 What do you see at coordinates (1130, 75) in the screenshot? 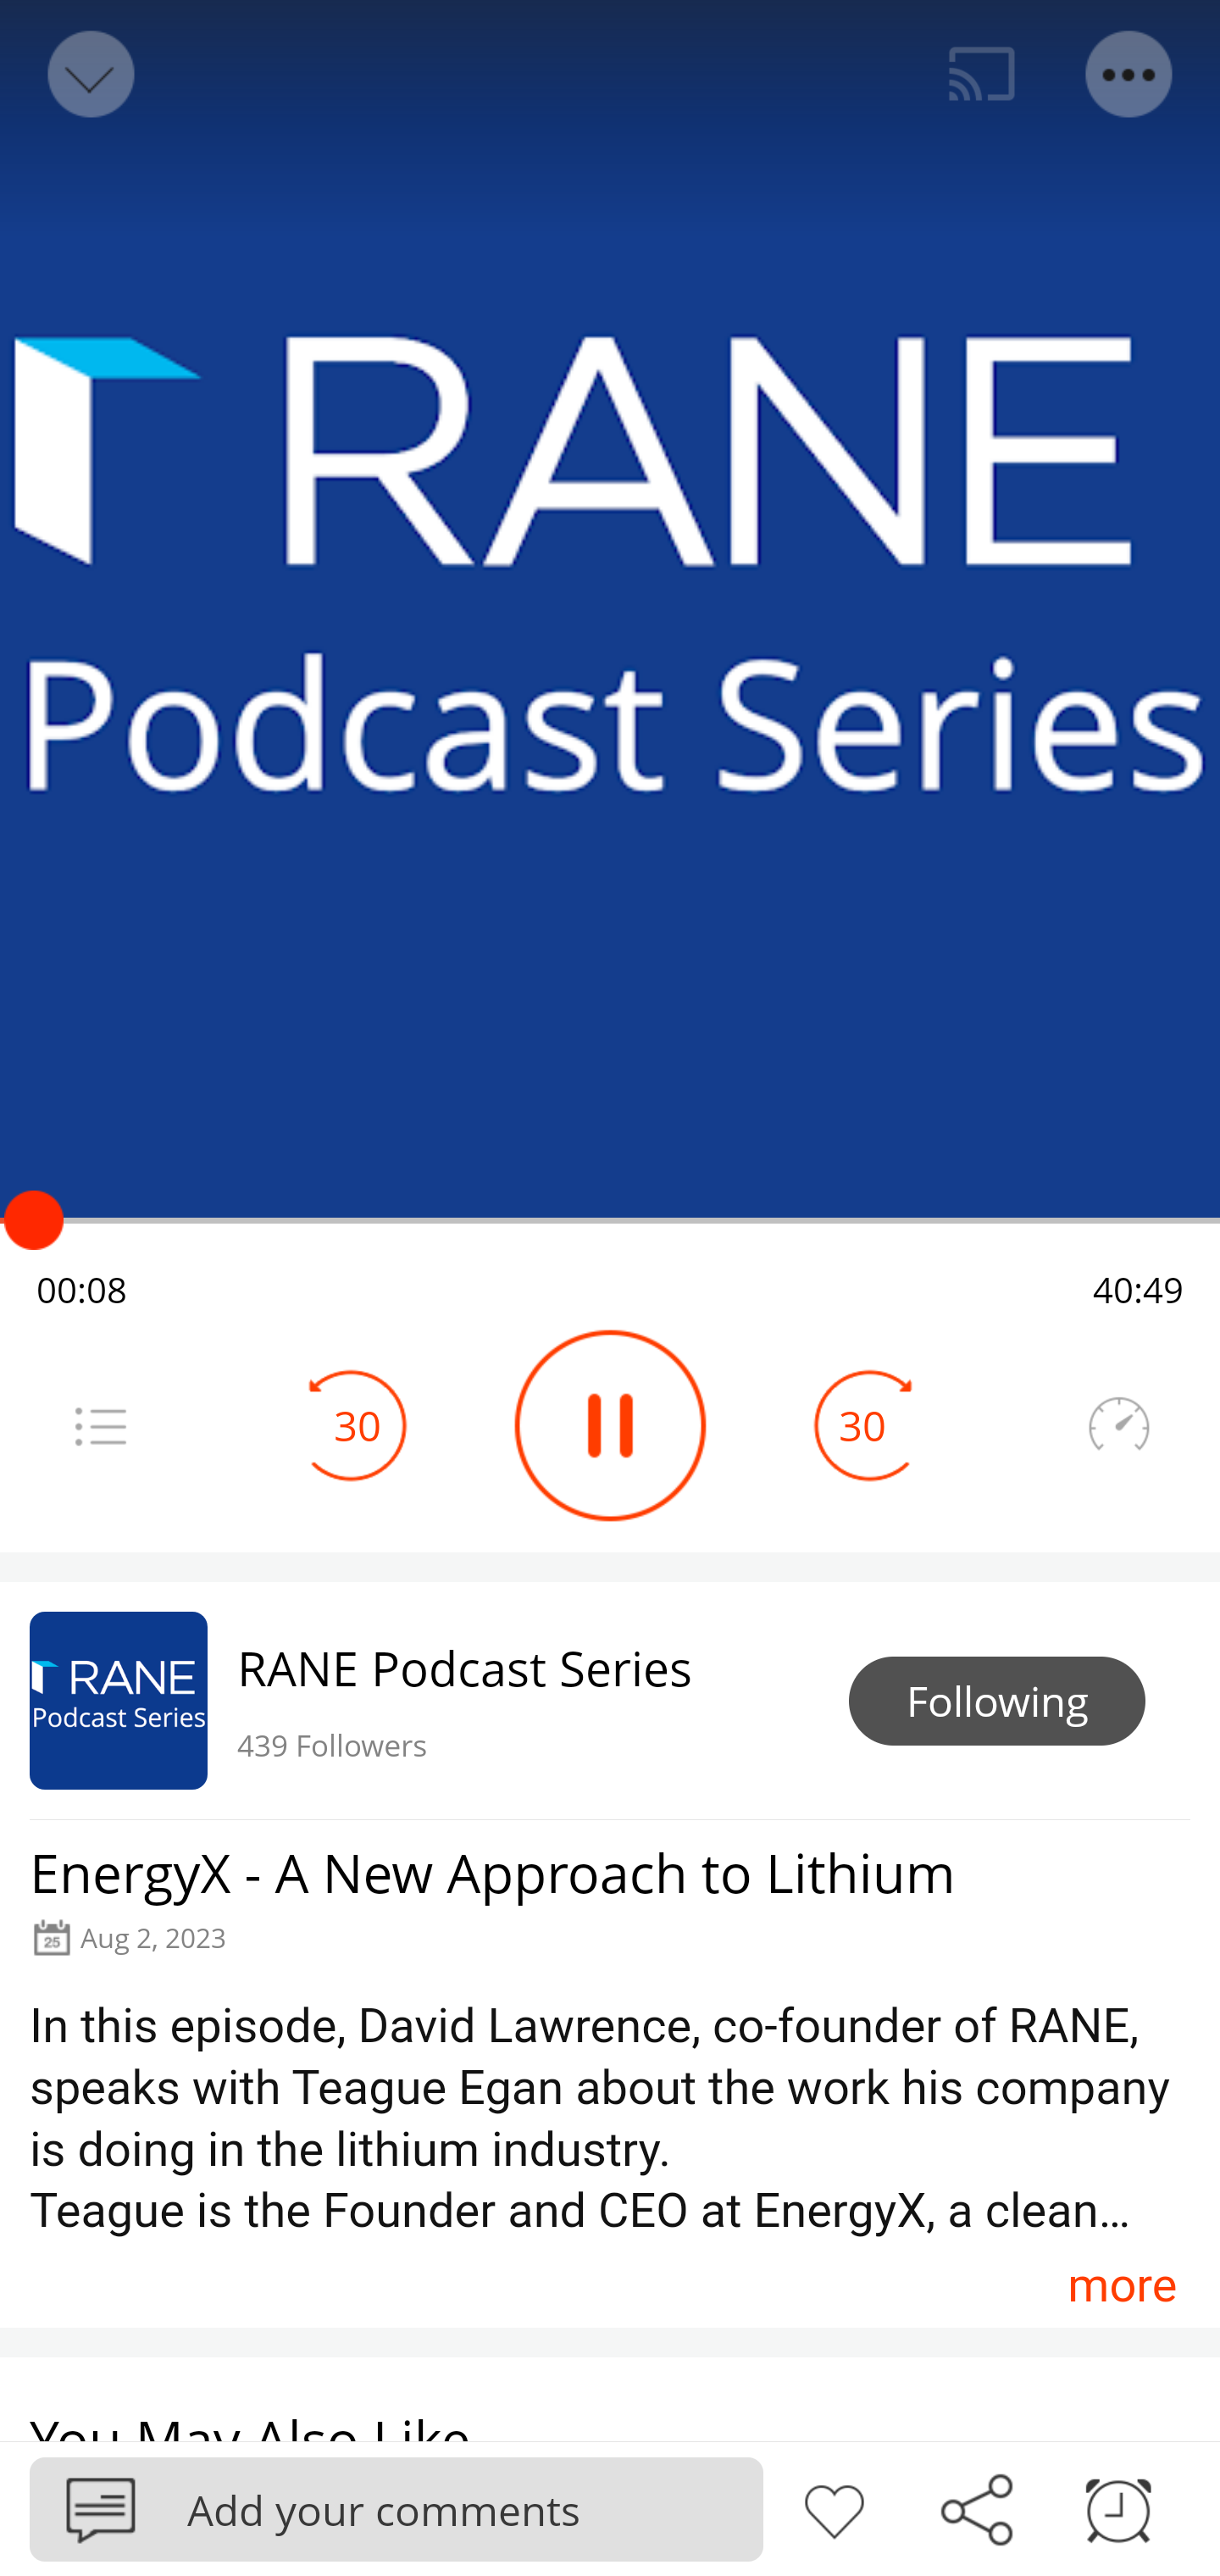
I see `Menu` at bounding box center [1130, 75].